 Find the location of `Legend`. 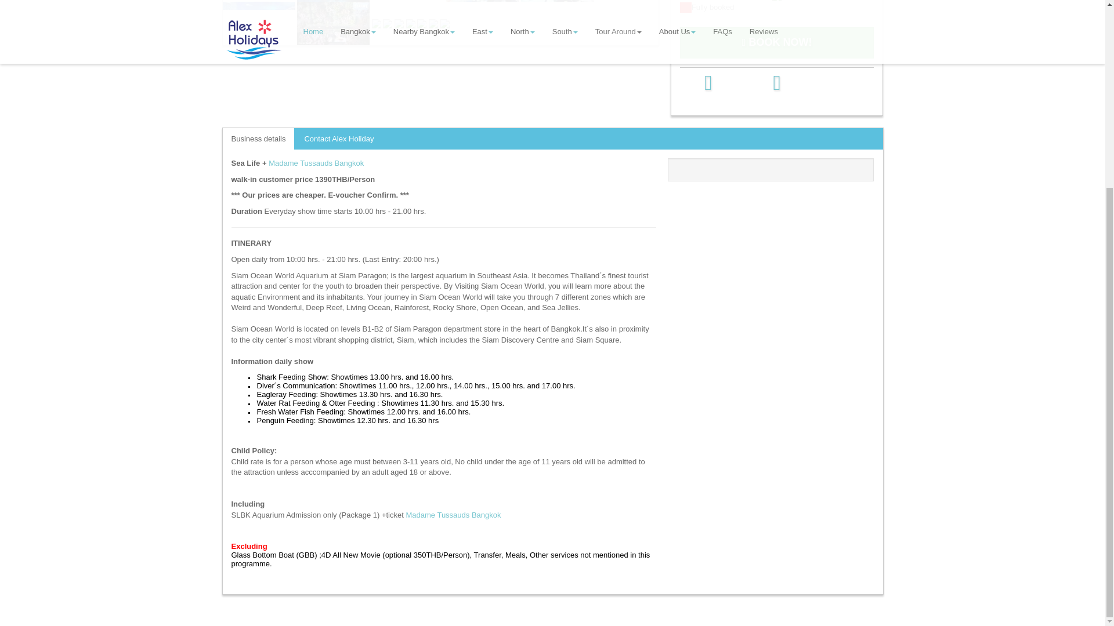

Legend is located at coordinates (777, 7).